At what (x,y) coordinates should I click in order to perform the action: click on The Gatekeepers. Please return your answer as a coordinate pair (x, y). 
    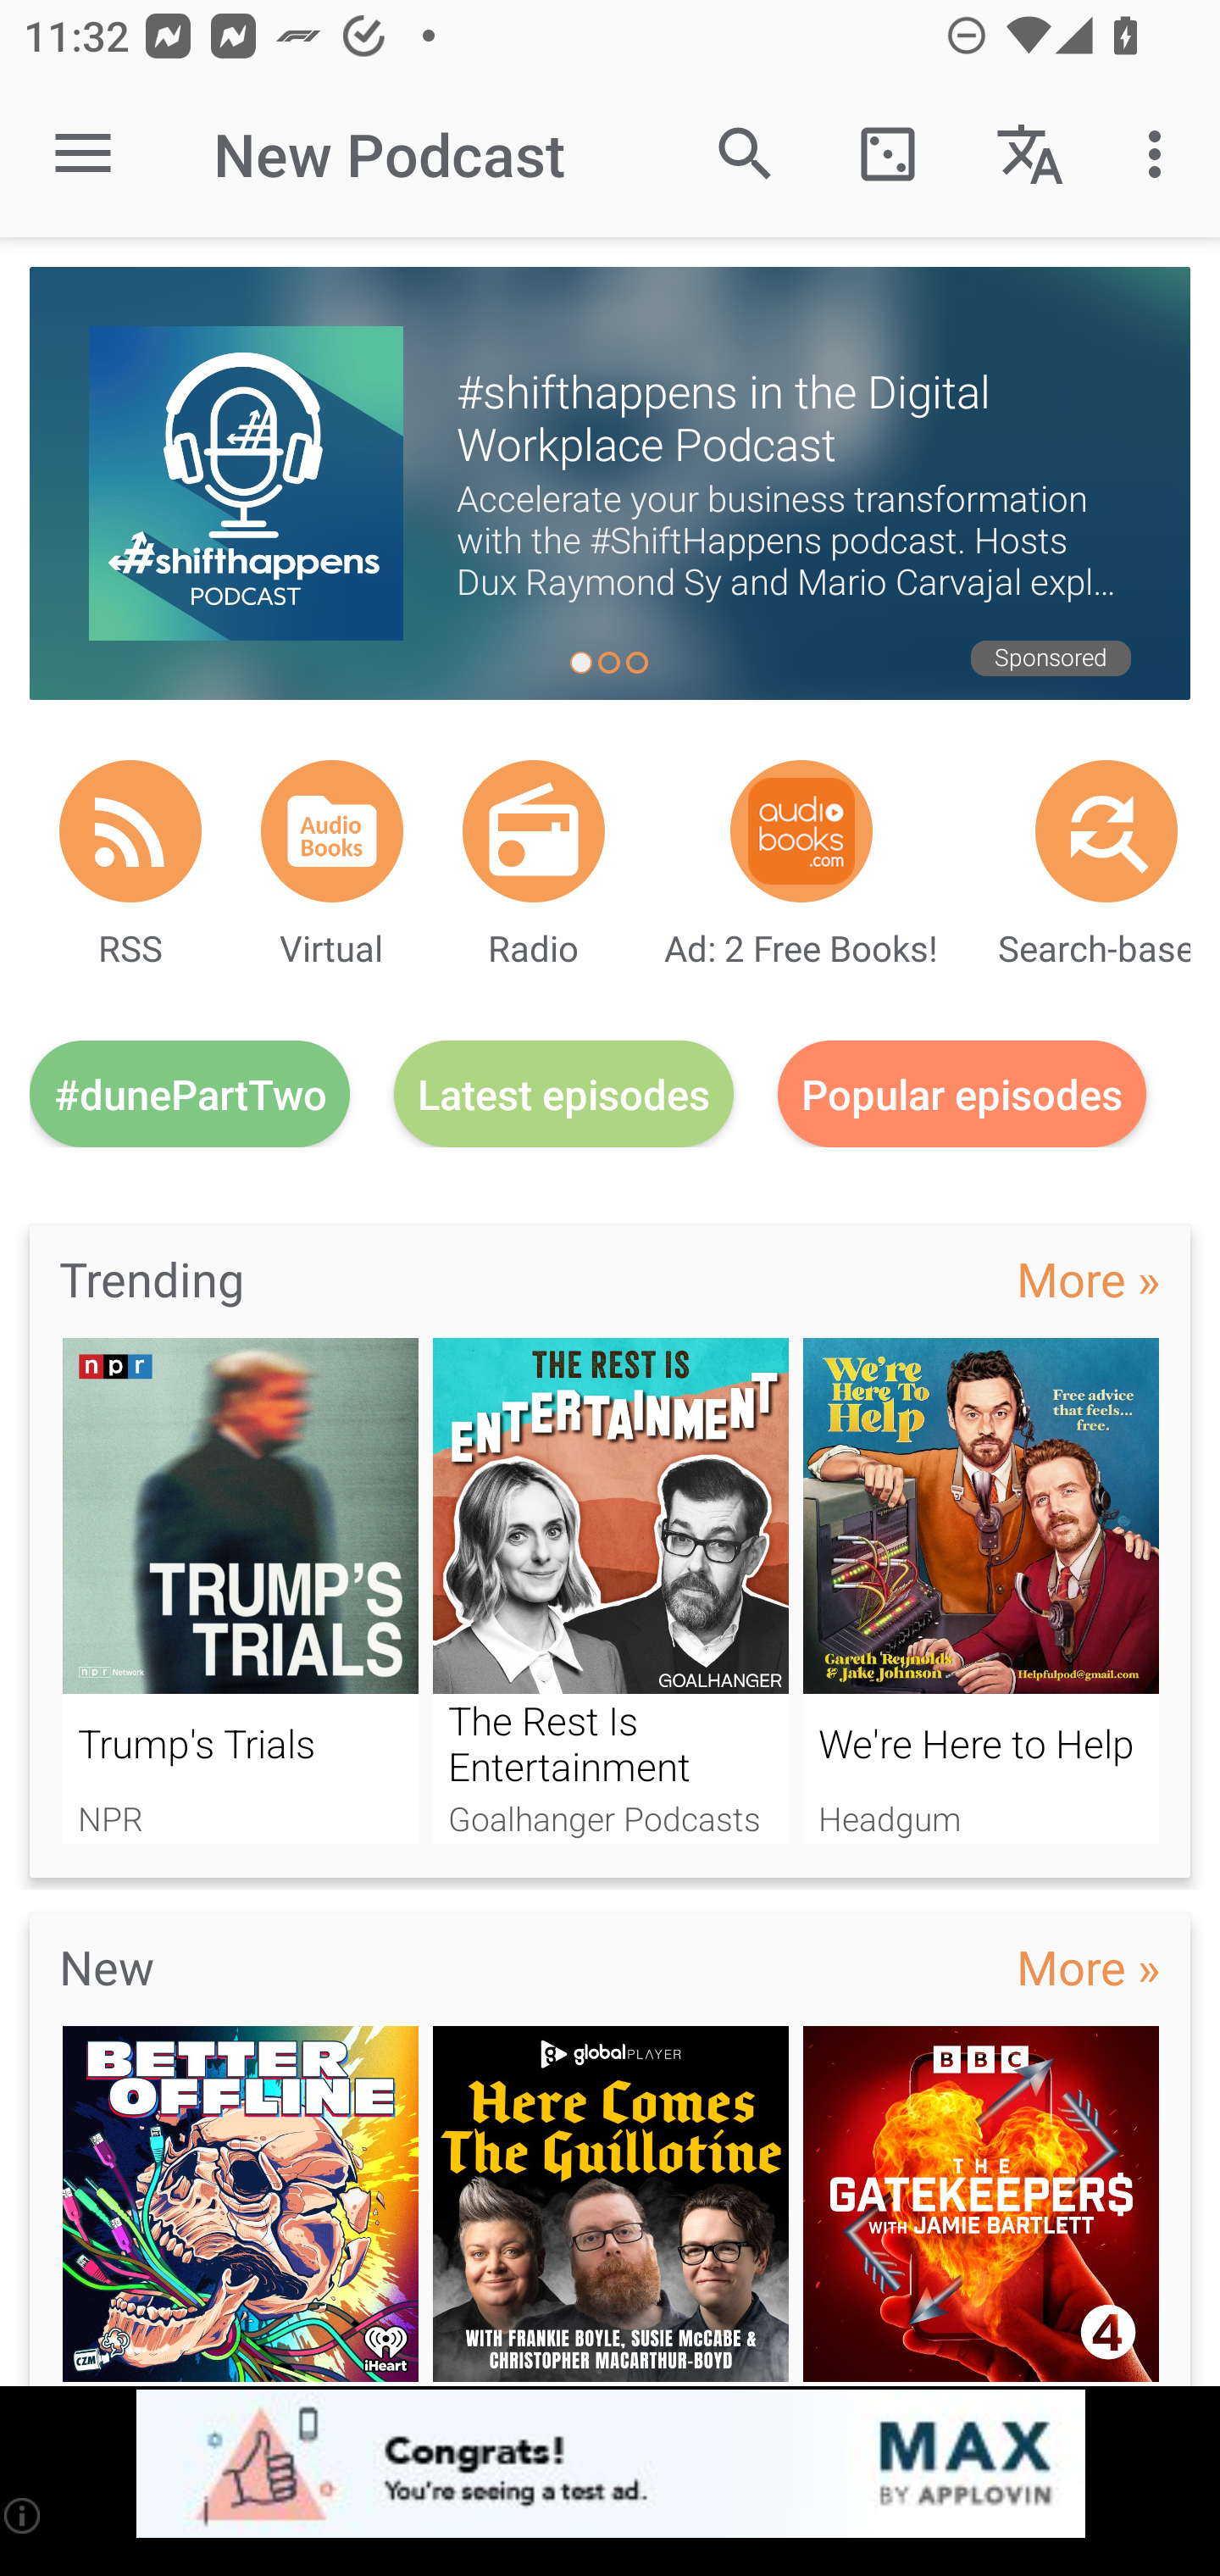
    Looking at the image, I should click on (981, 2207).